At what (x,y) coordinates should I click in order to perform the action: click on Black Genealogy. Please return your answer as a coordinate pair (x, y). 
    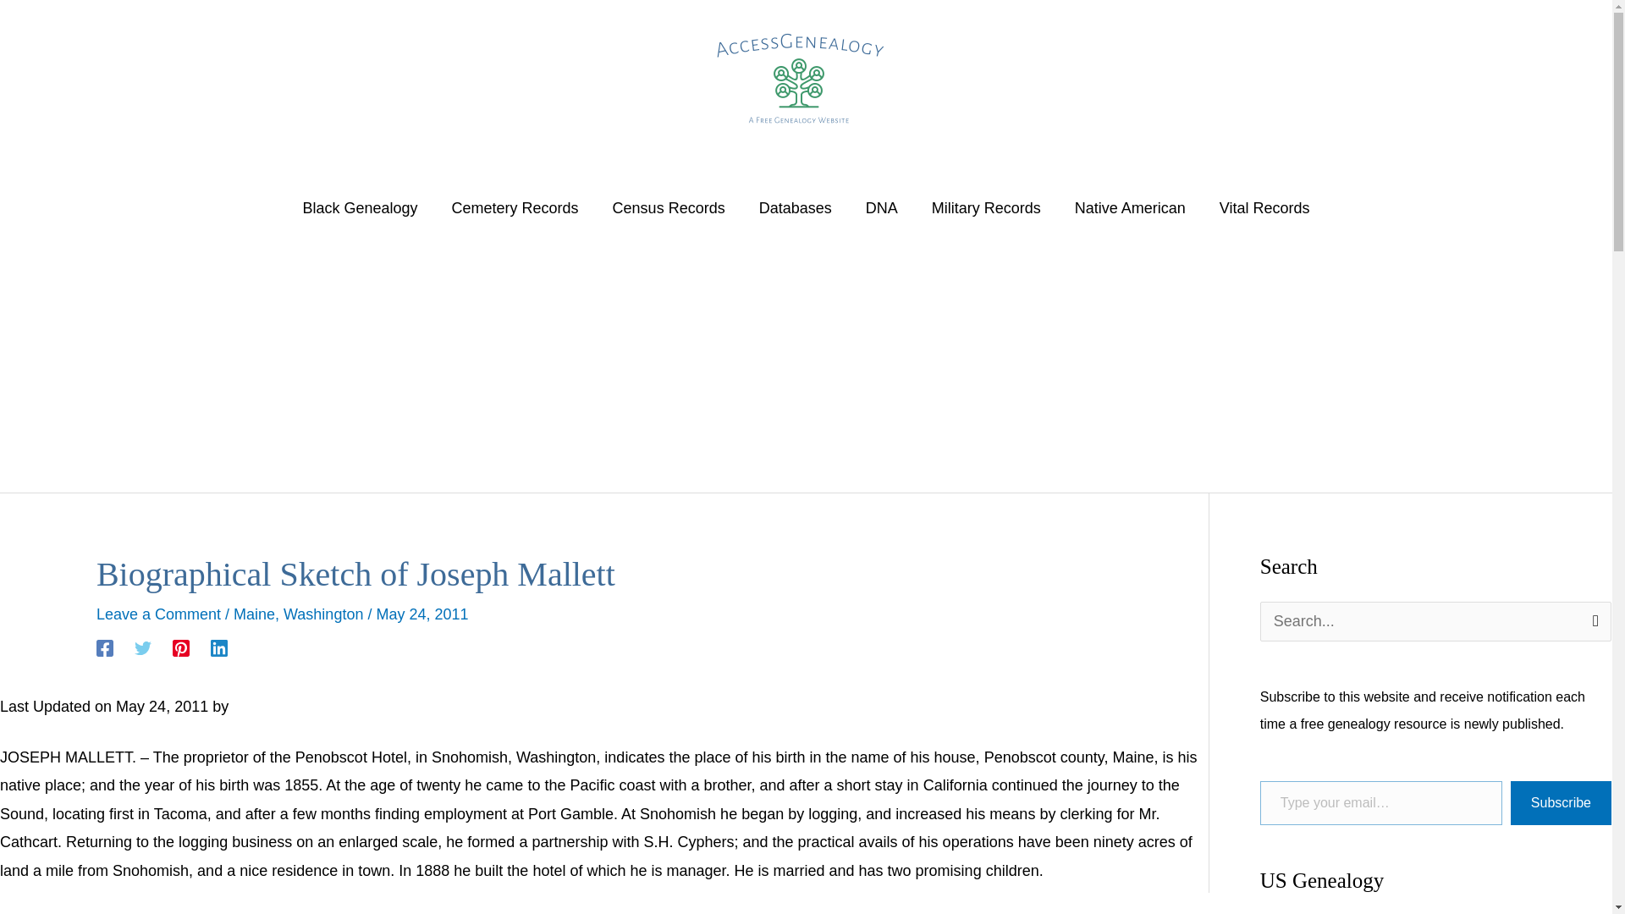
    Looking at the image, I should click on (359, 207).